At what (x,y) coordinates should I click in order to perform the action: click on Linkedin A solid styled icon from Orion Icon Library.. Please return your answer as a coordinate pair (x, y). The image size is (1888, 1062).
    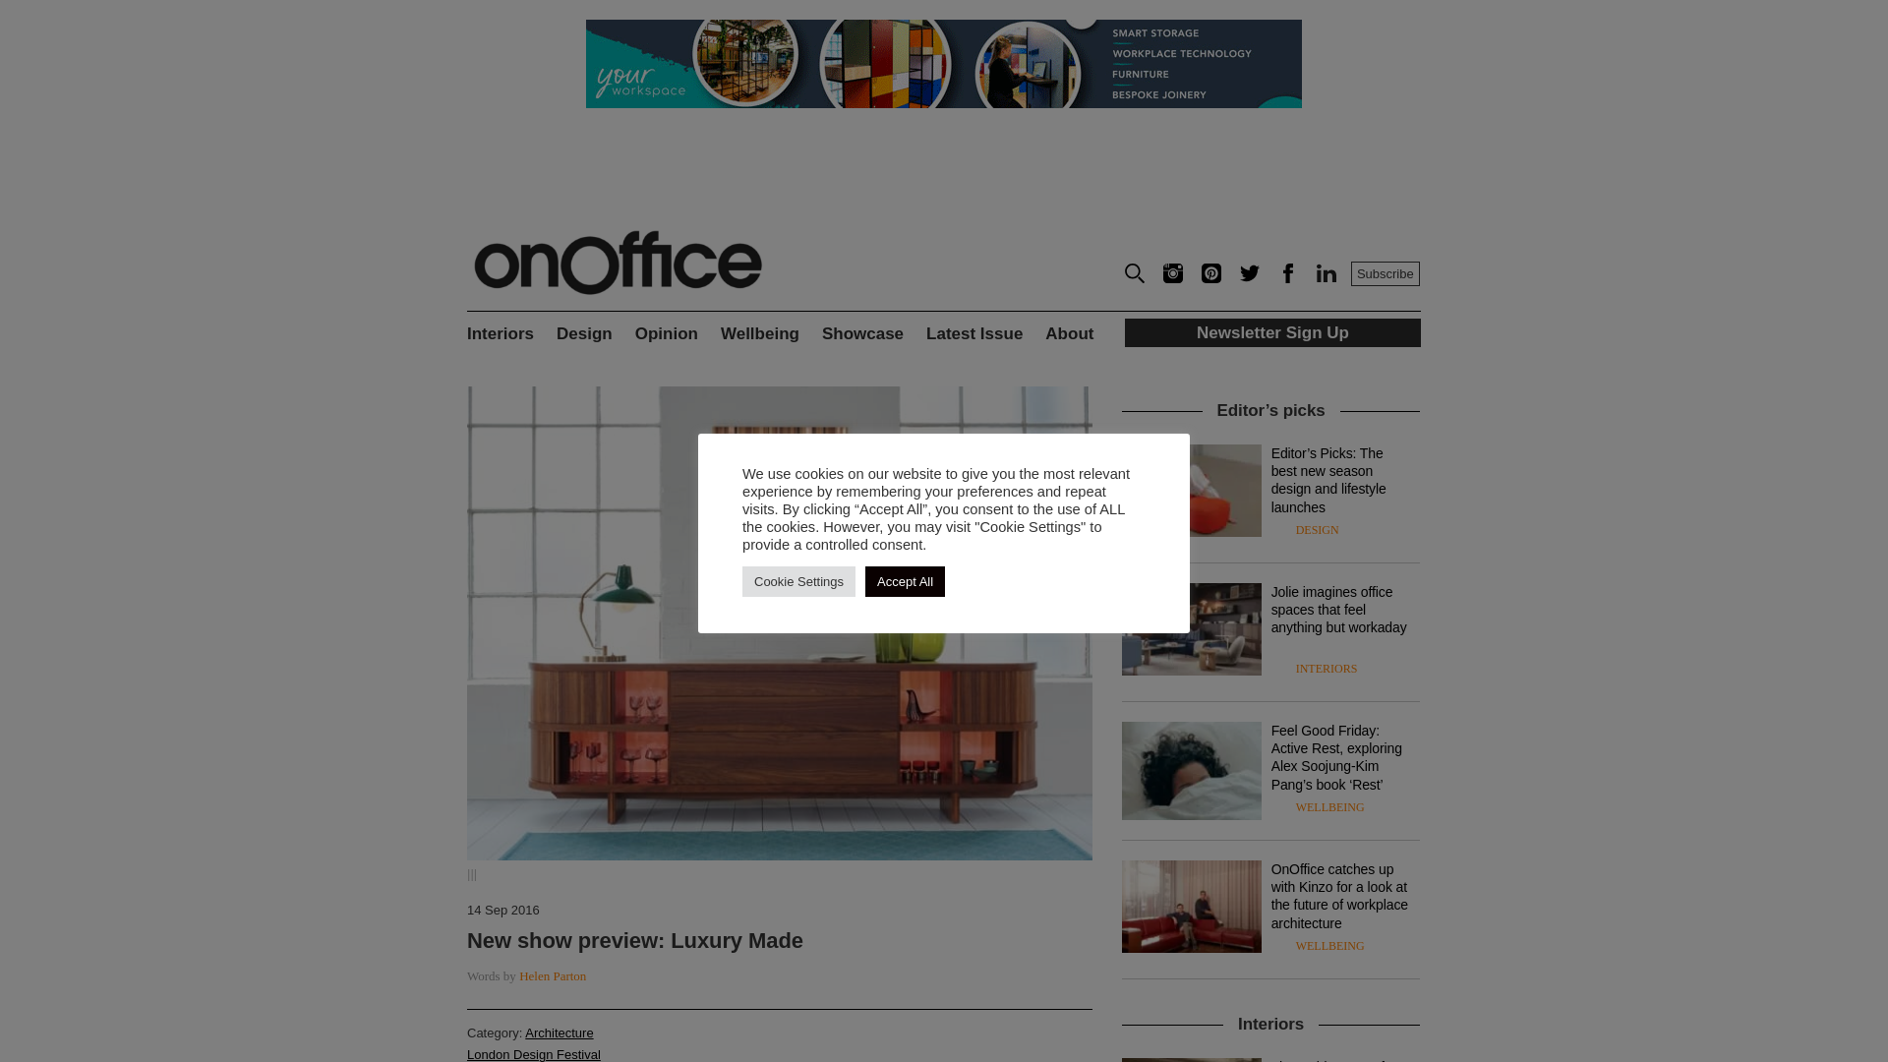
    Looking at the image, I should click on (1326, 277).